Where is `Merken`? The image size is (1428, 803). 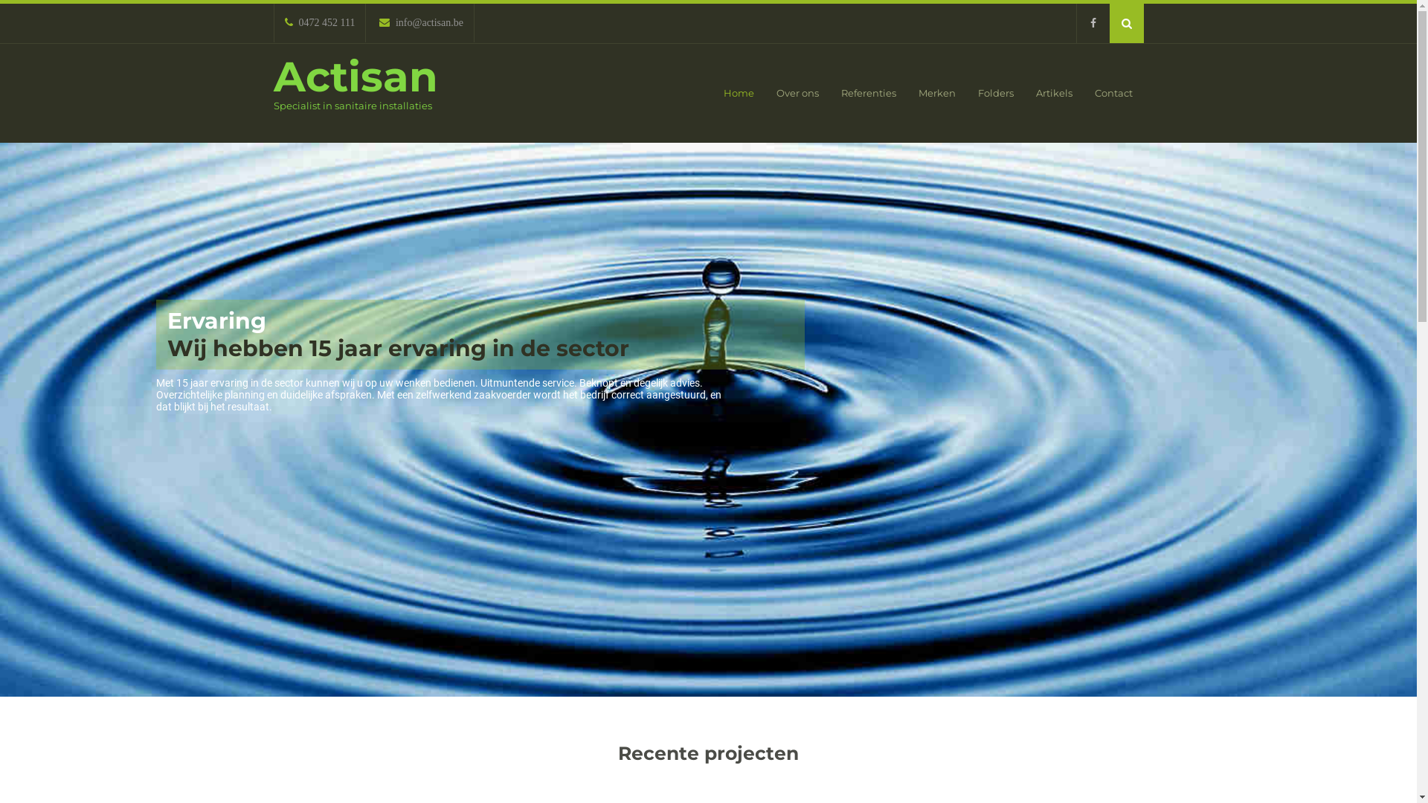 Merken is located at coordinates (937, 94).